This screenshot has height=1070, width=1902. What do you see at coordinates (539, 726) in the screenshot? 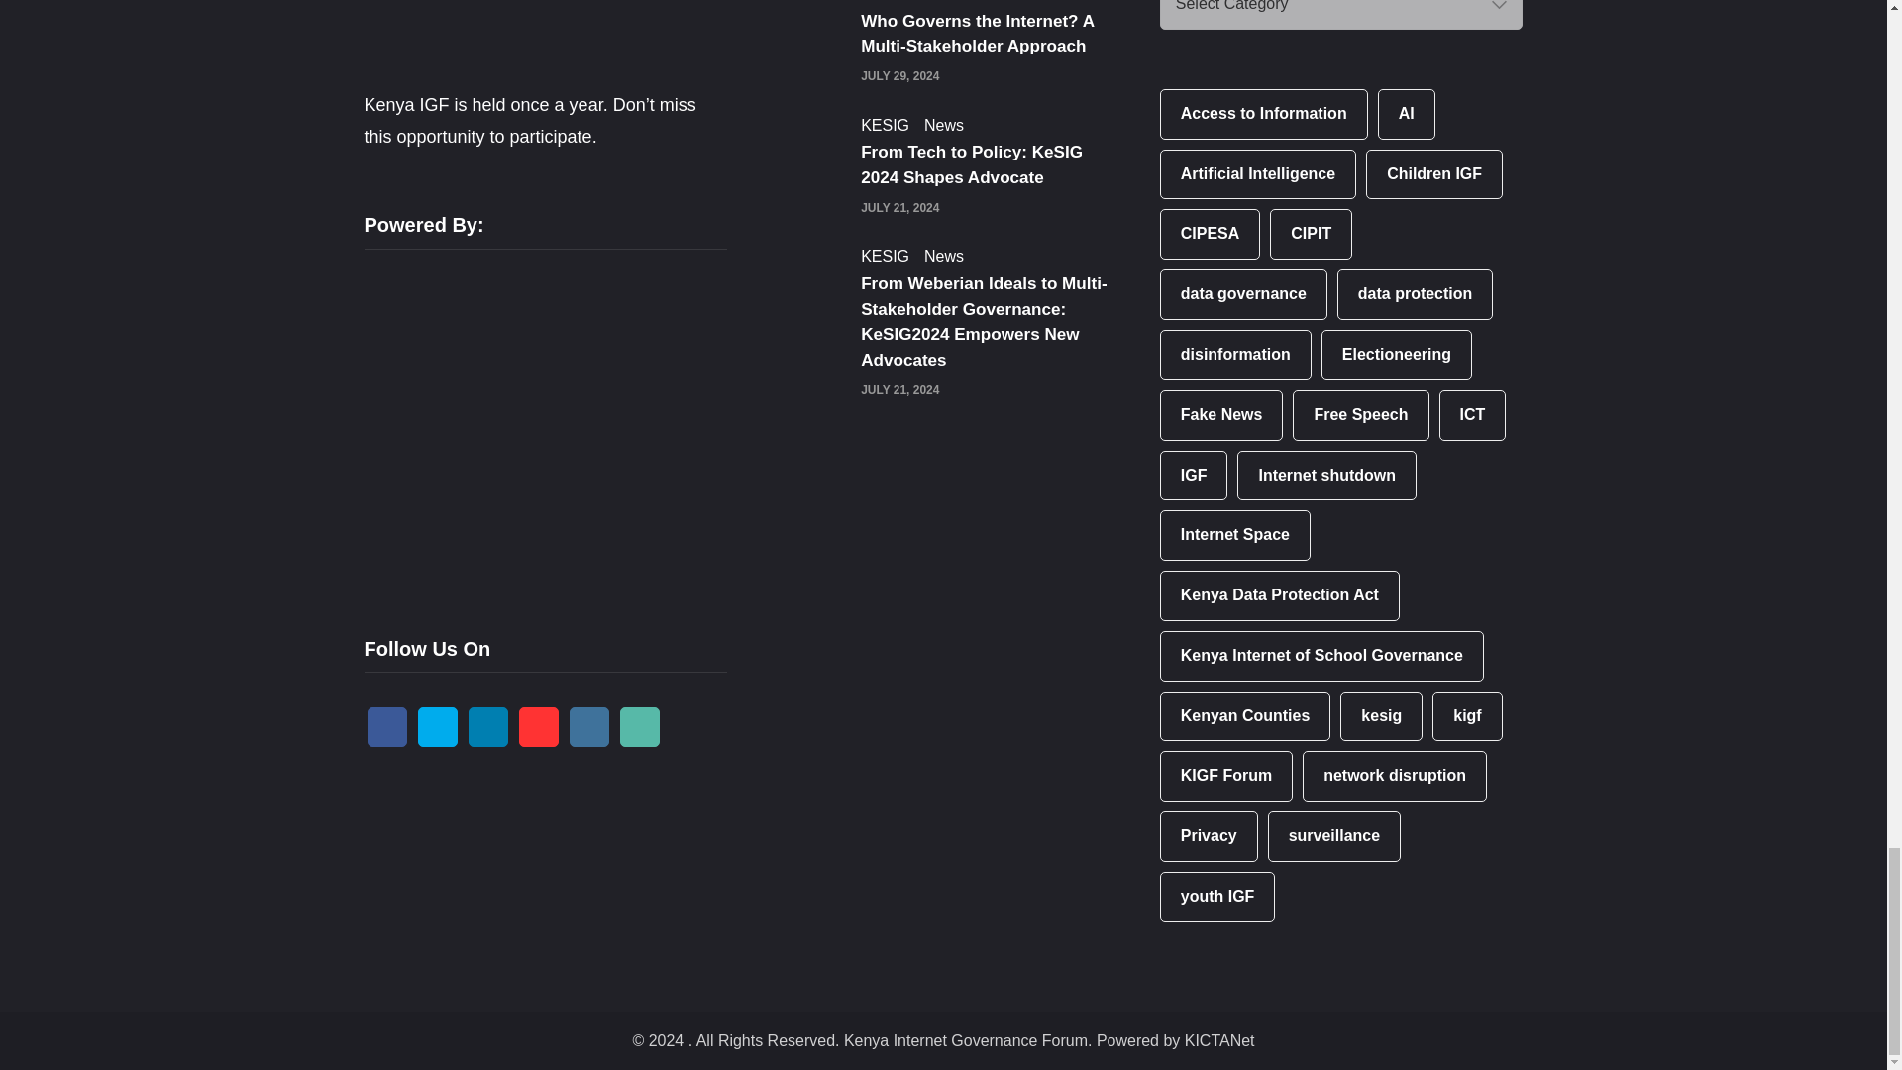
I see `youtube` at bounding box center [539, 726].